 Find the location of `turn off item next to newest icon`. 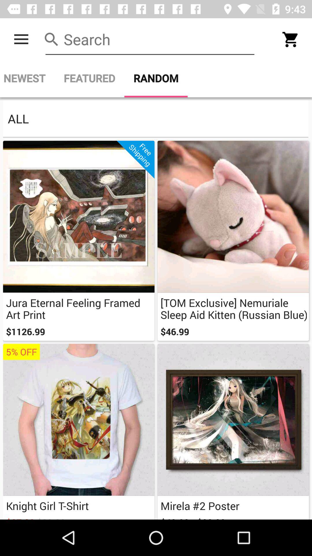

turn off item next to newest icon is located at coordinates (89, 78).